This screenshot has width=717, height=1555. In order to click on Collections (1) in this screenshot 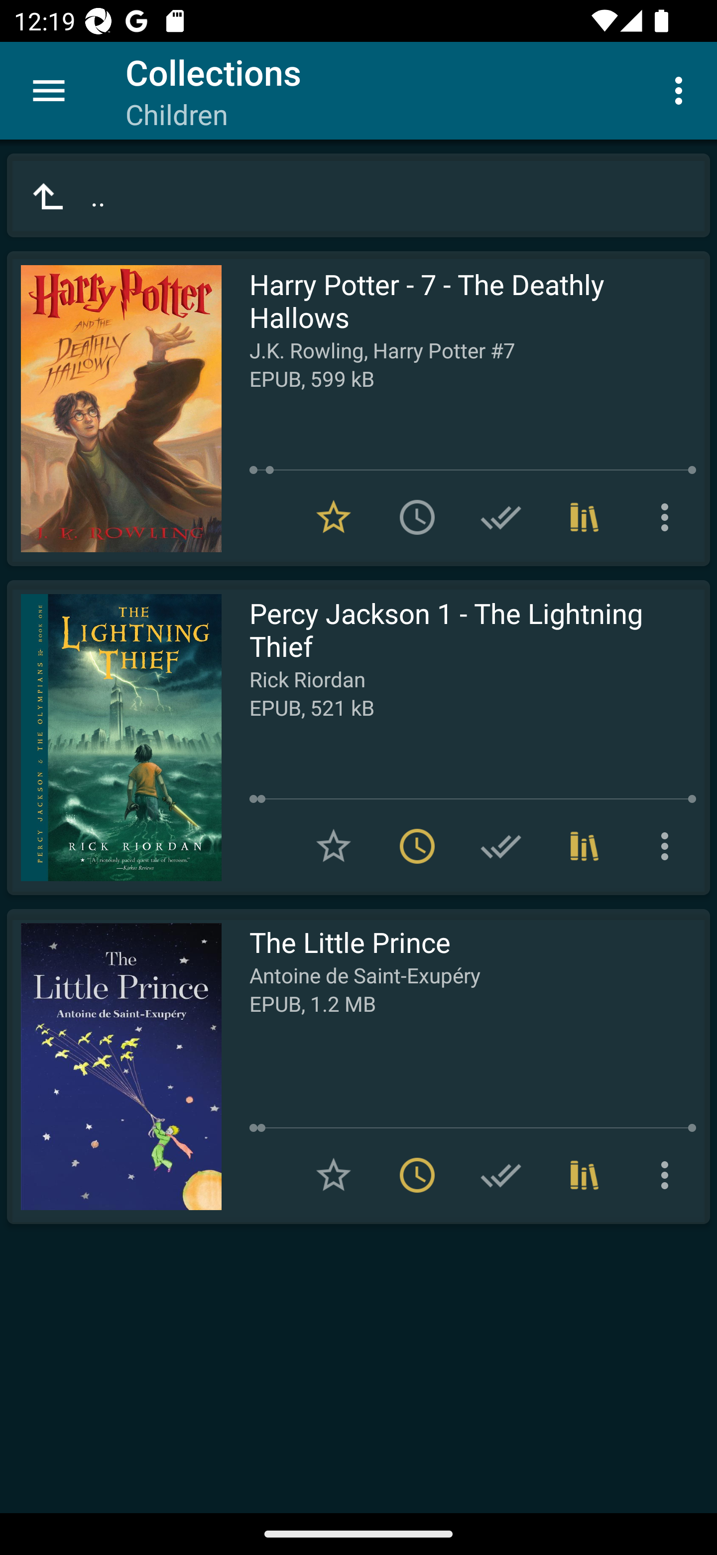, I will do `click(585, 517)`.